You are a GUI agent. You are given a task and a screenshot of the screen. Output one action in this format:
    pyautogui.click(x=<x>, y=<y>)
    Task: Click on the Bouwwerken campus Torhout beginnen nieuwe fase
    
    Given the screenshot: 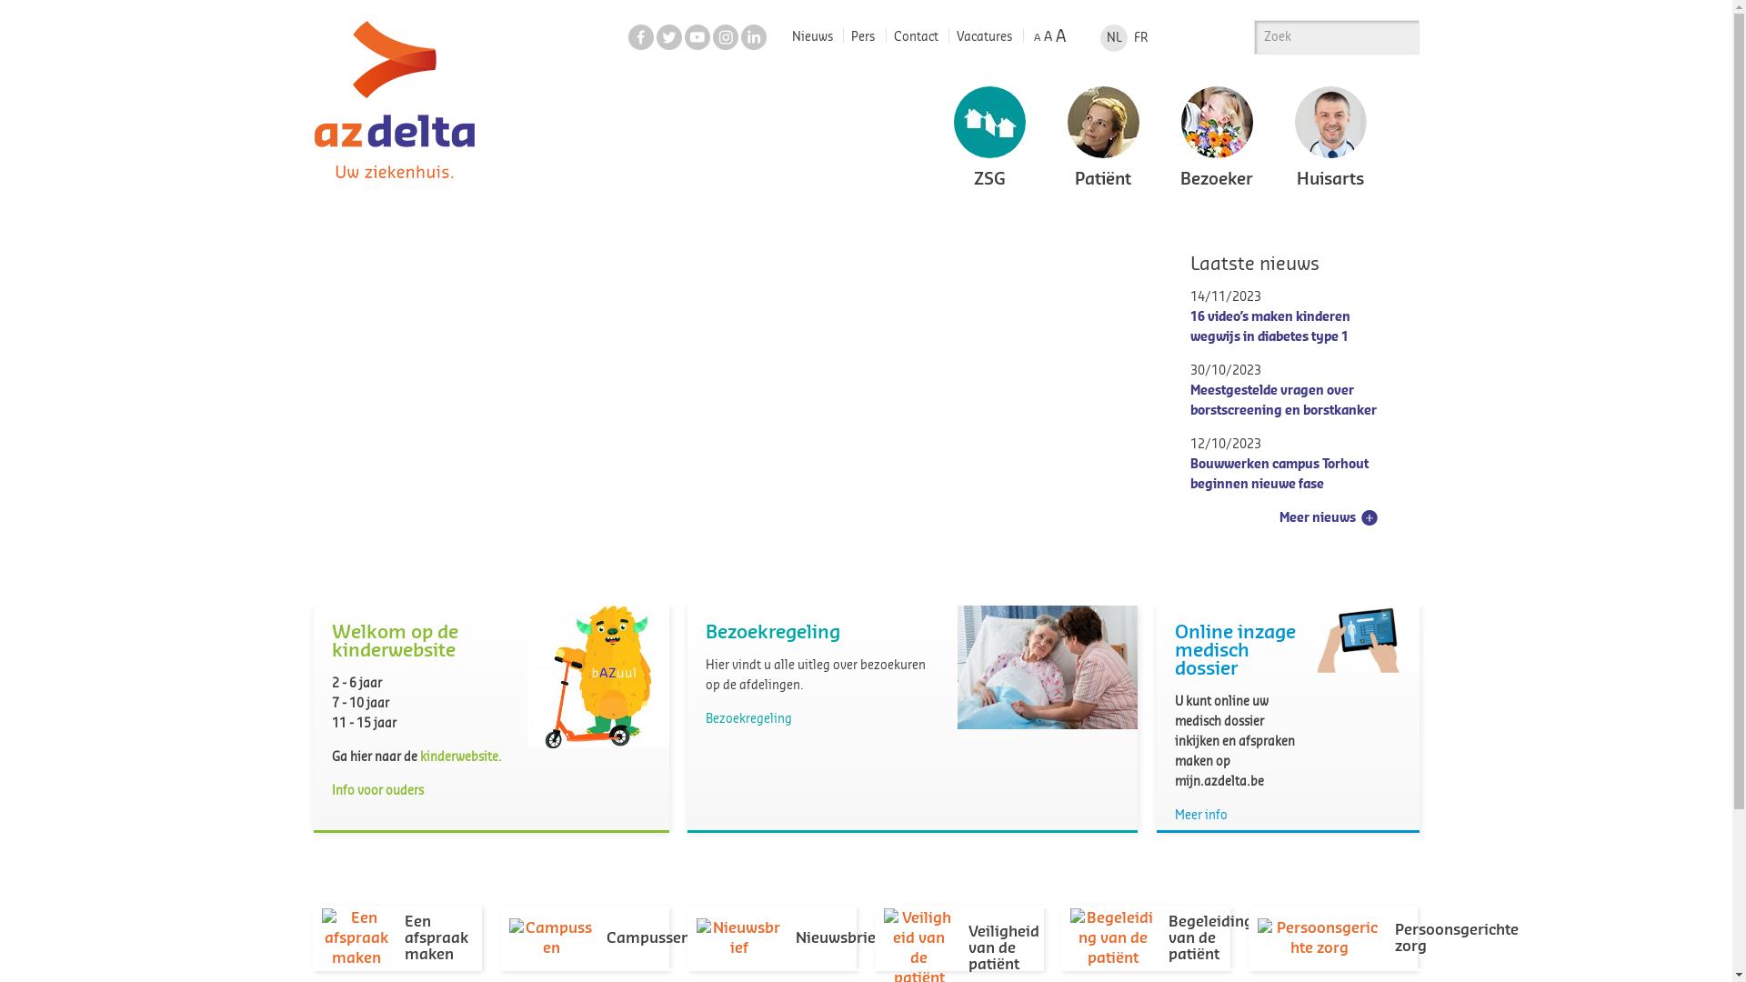 What is the action you would take?
    pyautogui.click(x=1279, y=475)
    